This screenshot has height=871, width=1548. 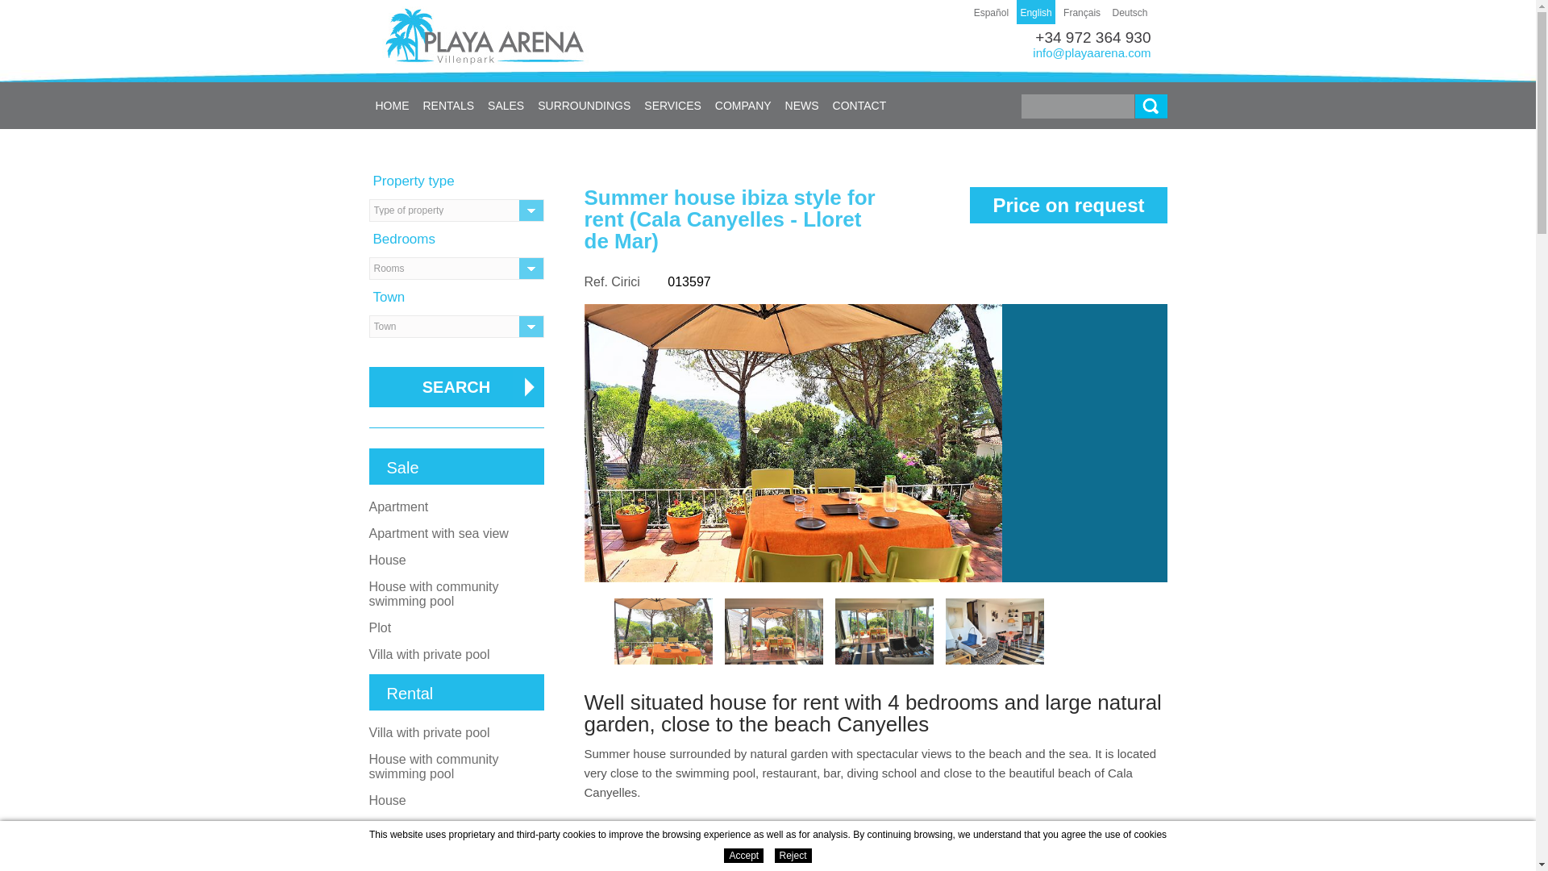 What do you see at coordinates (387, 560) in the screenshot?
I see `House` at bounding box center [387, 560].